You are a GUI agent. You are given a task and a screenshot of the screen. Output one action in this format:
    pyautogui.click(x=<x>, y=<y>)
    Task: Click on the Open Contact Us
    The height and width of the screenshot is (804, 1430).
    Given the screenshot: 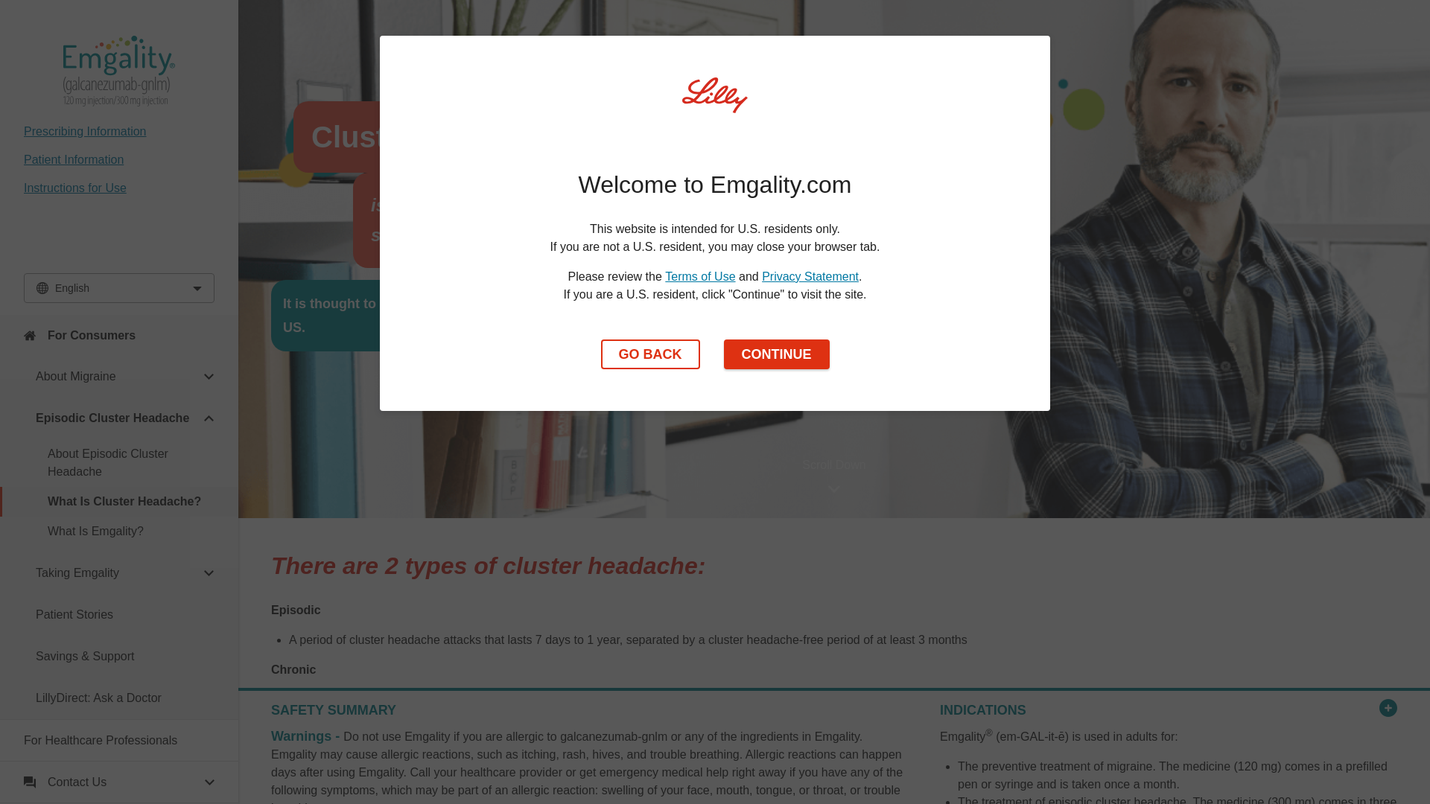 What is the action you would take?
    pyautogui.click(x=119, y=782)
    